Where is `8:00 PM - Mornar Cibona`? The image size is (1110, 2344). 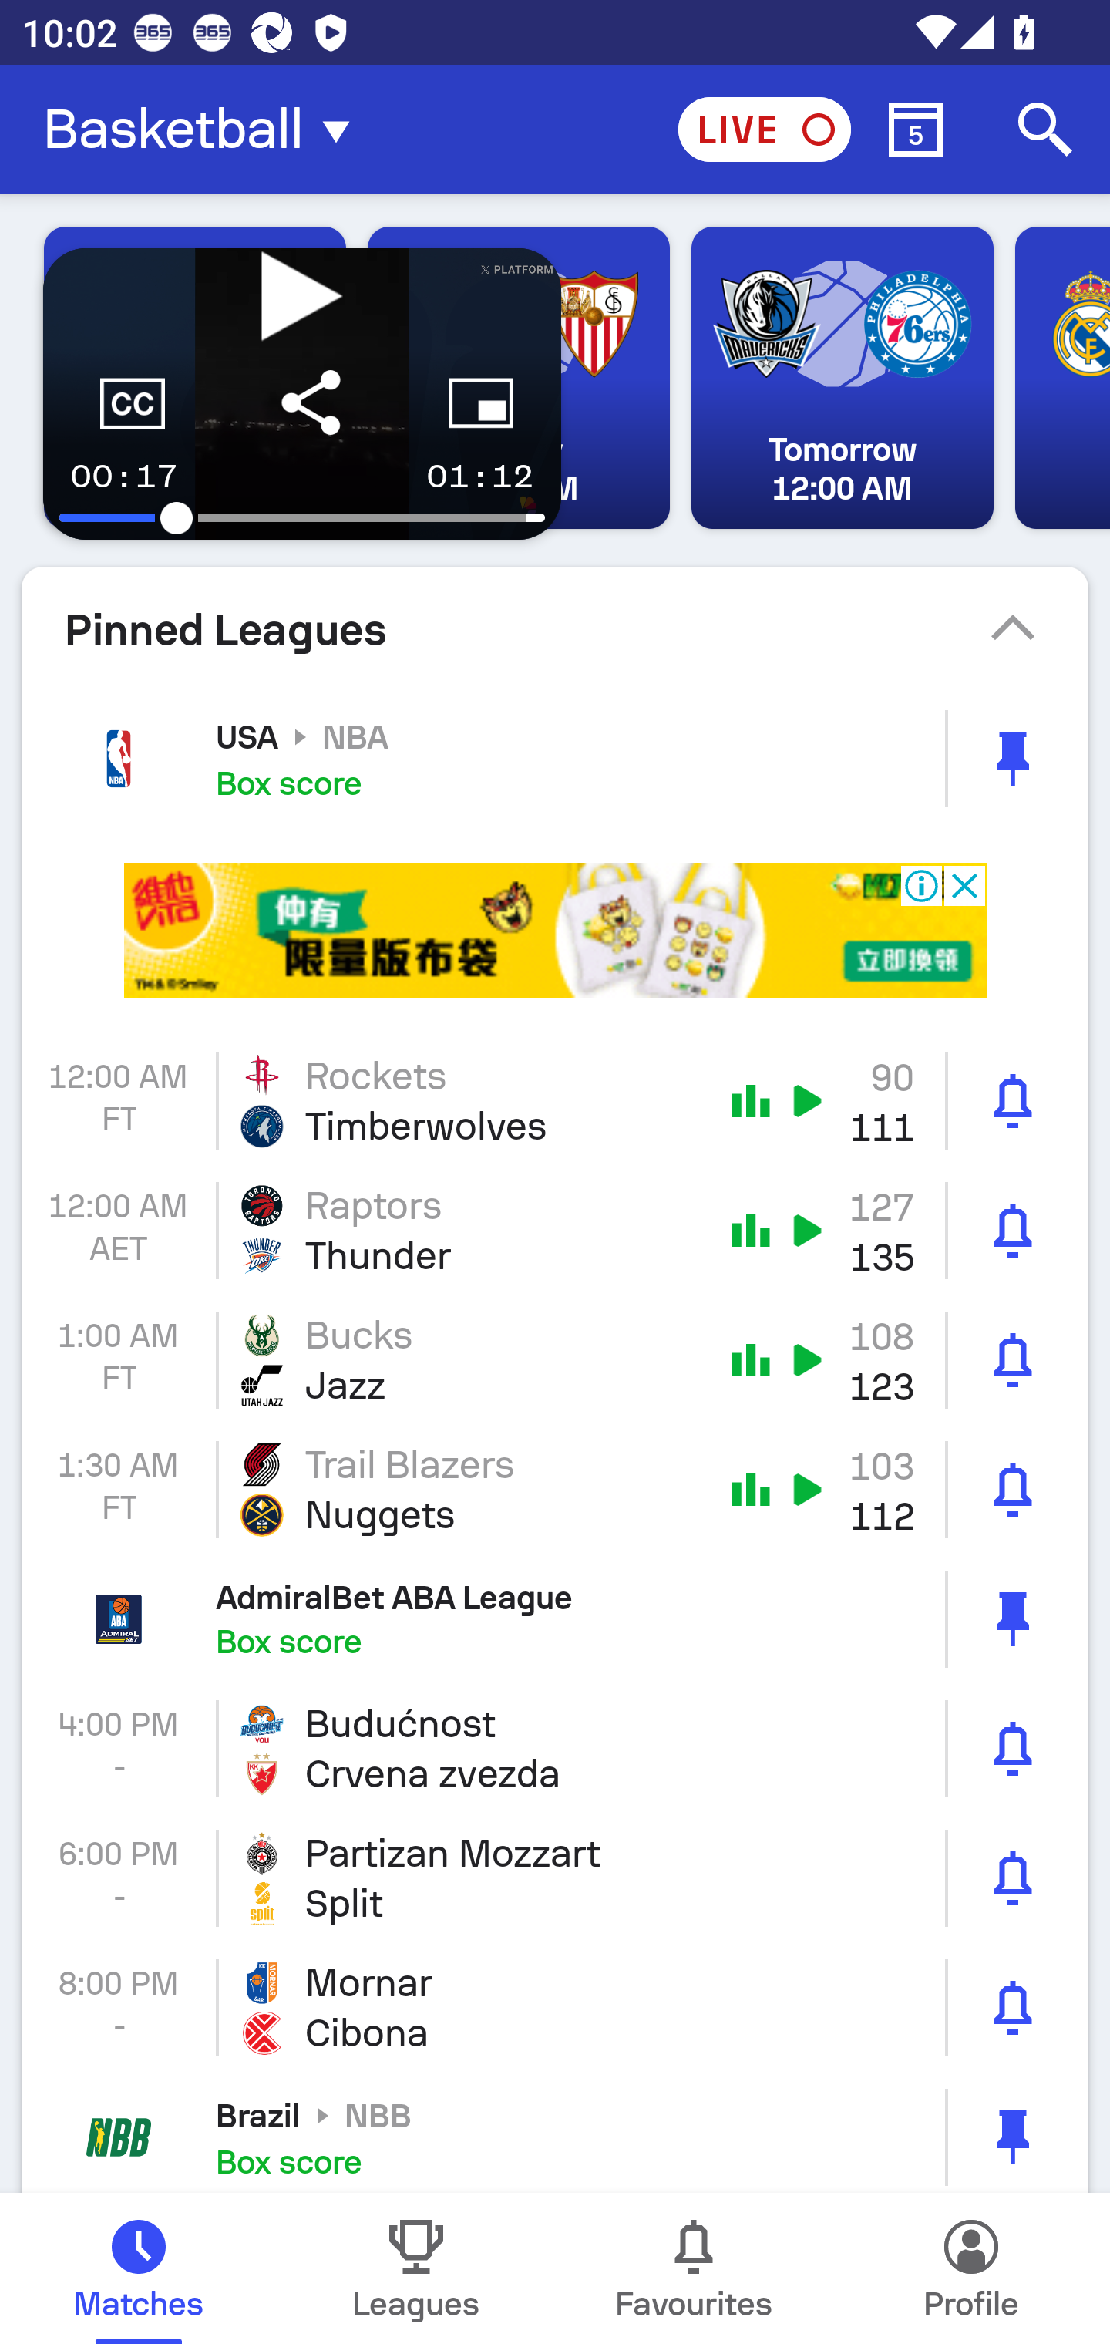 8:00 PM - Mornar Cibona is located at coordinates (555, 2008).